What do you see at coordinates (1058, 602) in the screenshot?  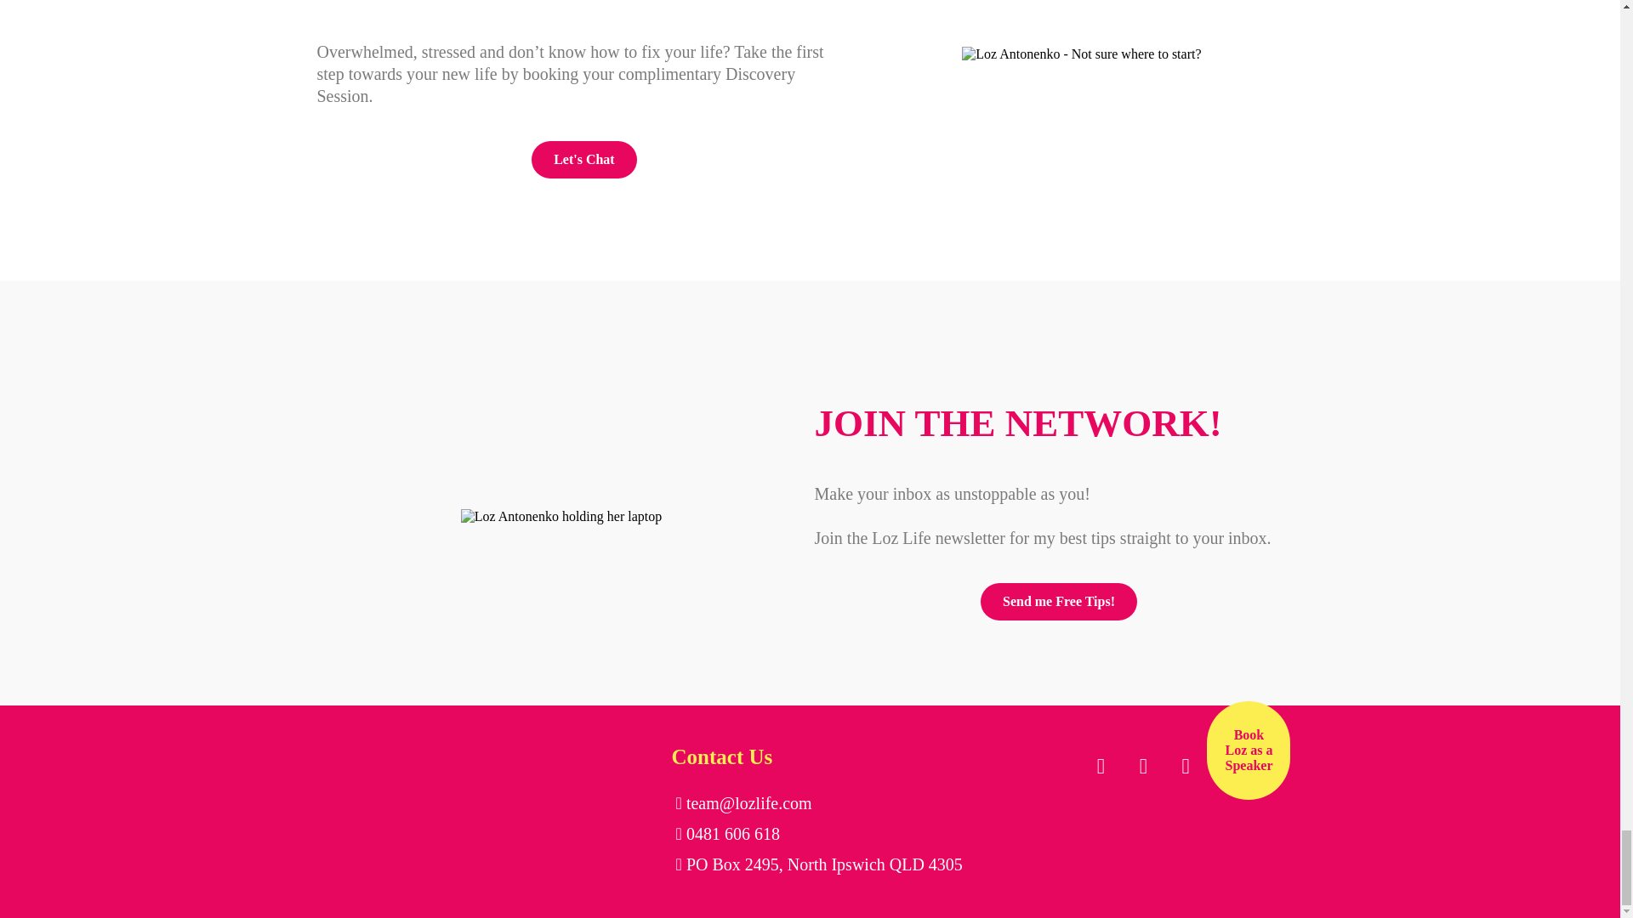 I see `Send me Free Tips!` at bounding box center [1058, 602].